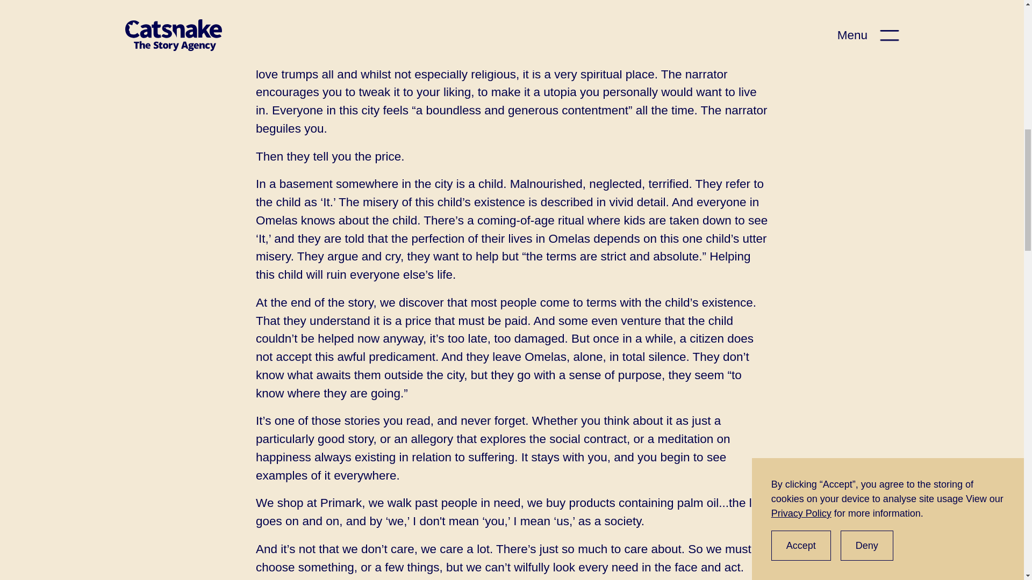 This screenshot has height=580, width=1032. Describe the element at coordinates (324, 10) in the screenshot. I see `here` at that location.